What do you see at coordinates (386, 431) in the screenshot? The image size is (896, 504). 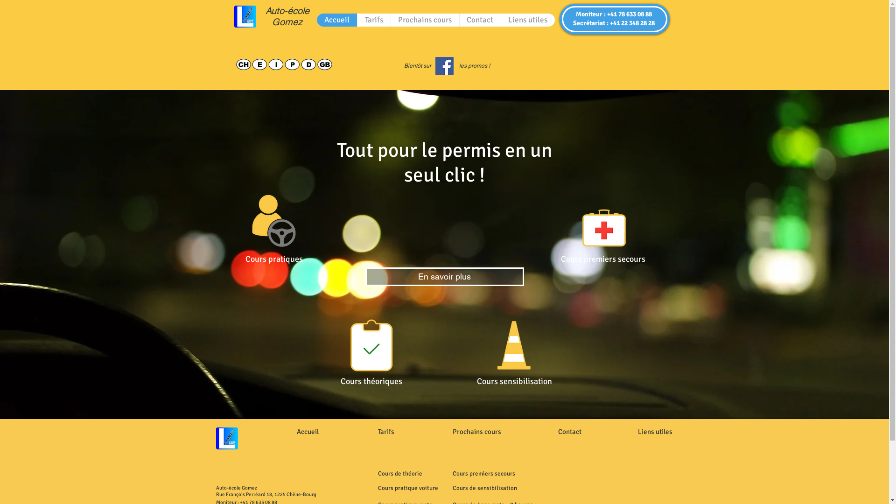 I see `Tarifs` at bounding box center [386, 431].